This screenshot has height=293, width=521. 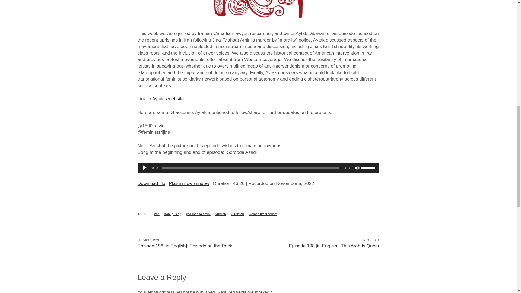 I want to click on View all posts tagged kurdish, so click(x=221, y=214).